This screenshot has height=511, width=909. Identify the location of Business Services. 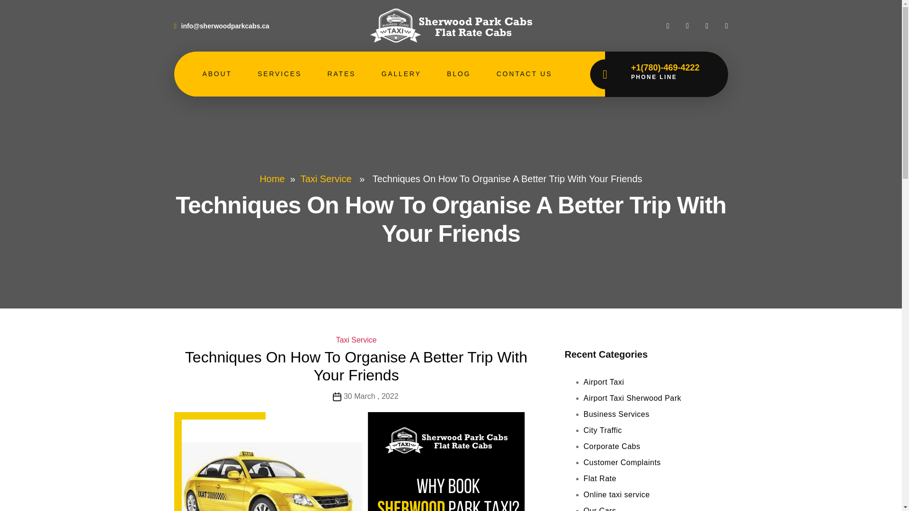
(616, 414).